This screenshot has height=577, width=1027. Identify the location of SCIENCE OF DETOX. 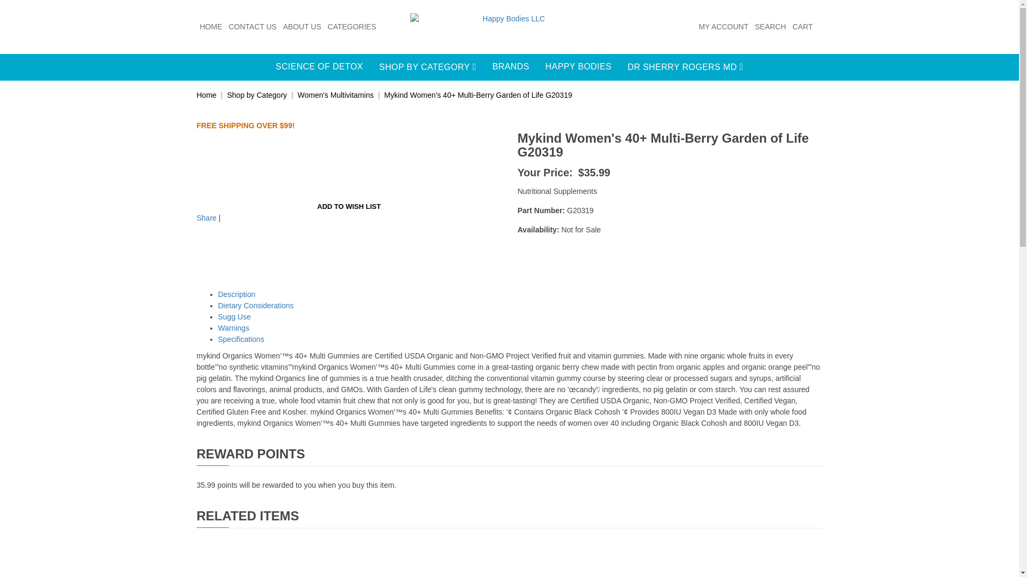
(319, 67).